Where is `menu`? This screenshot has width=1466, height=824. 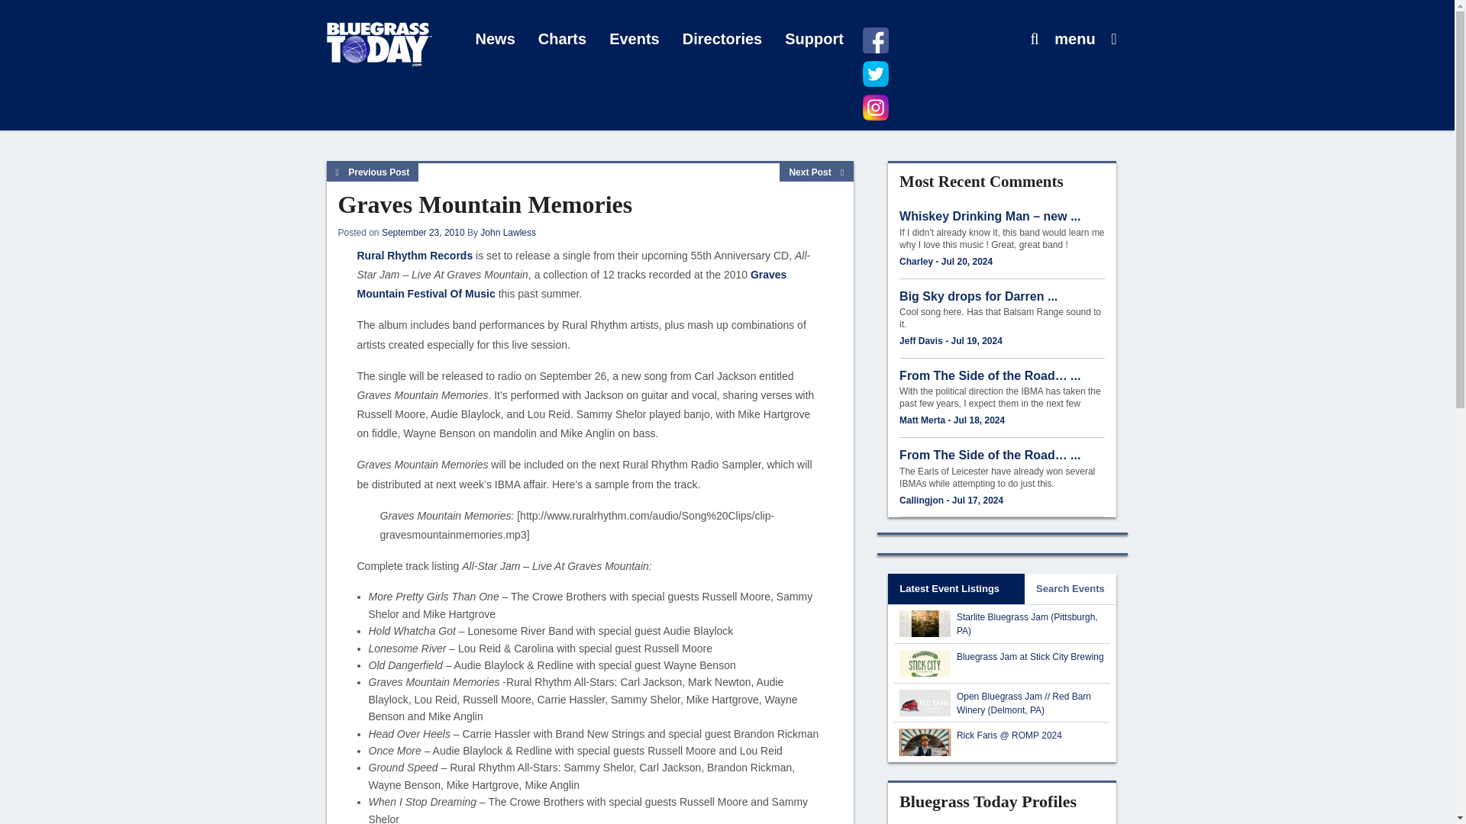
menu is located at coordinates (1074, 40).